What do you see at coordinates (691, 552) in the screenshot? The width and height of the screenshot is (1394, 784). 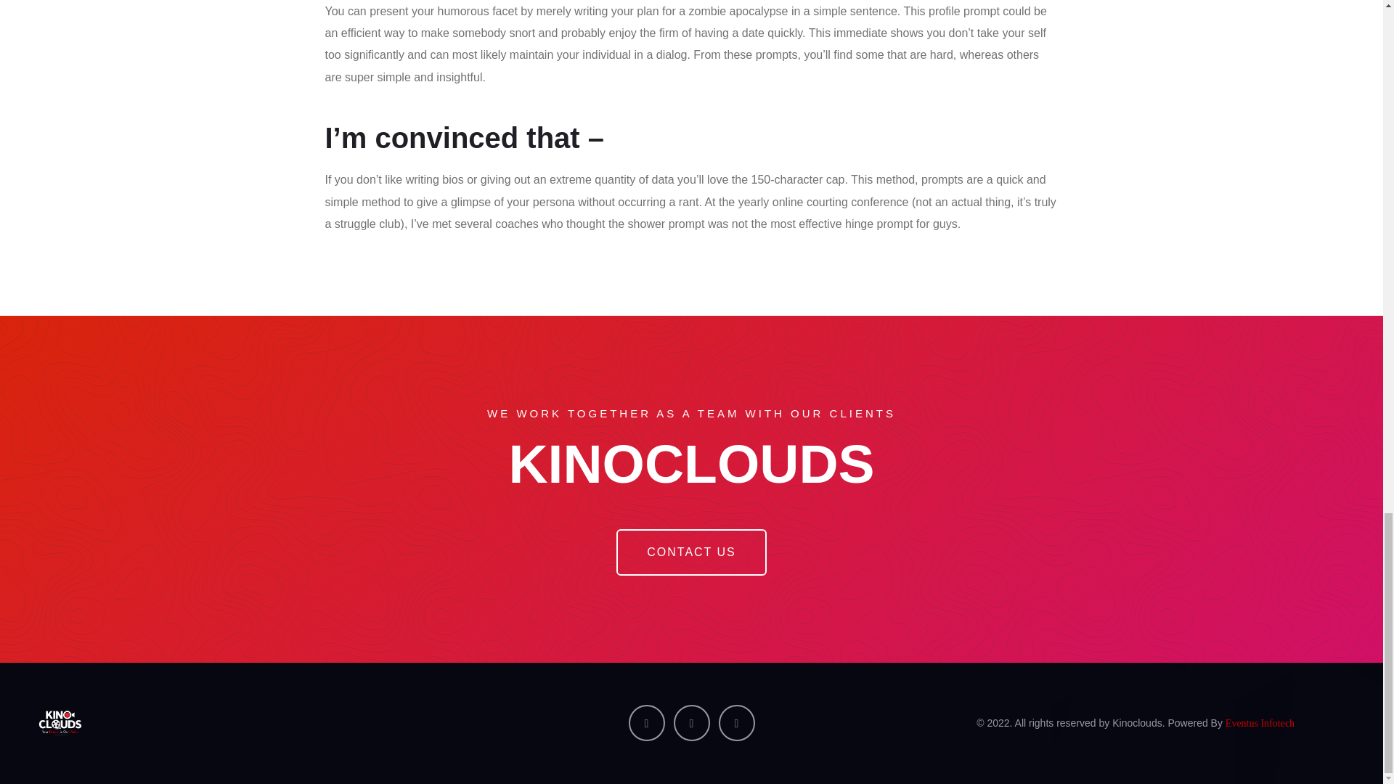 I see `CONTACT US` at bounding box center [691, 552].